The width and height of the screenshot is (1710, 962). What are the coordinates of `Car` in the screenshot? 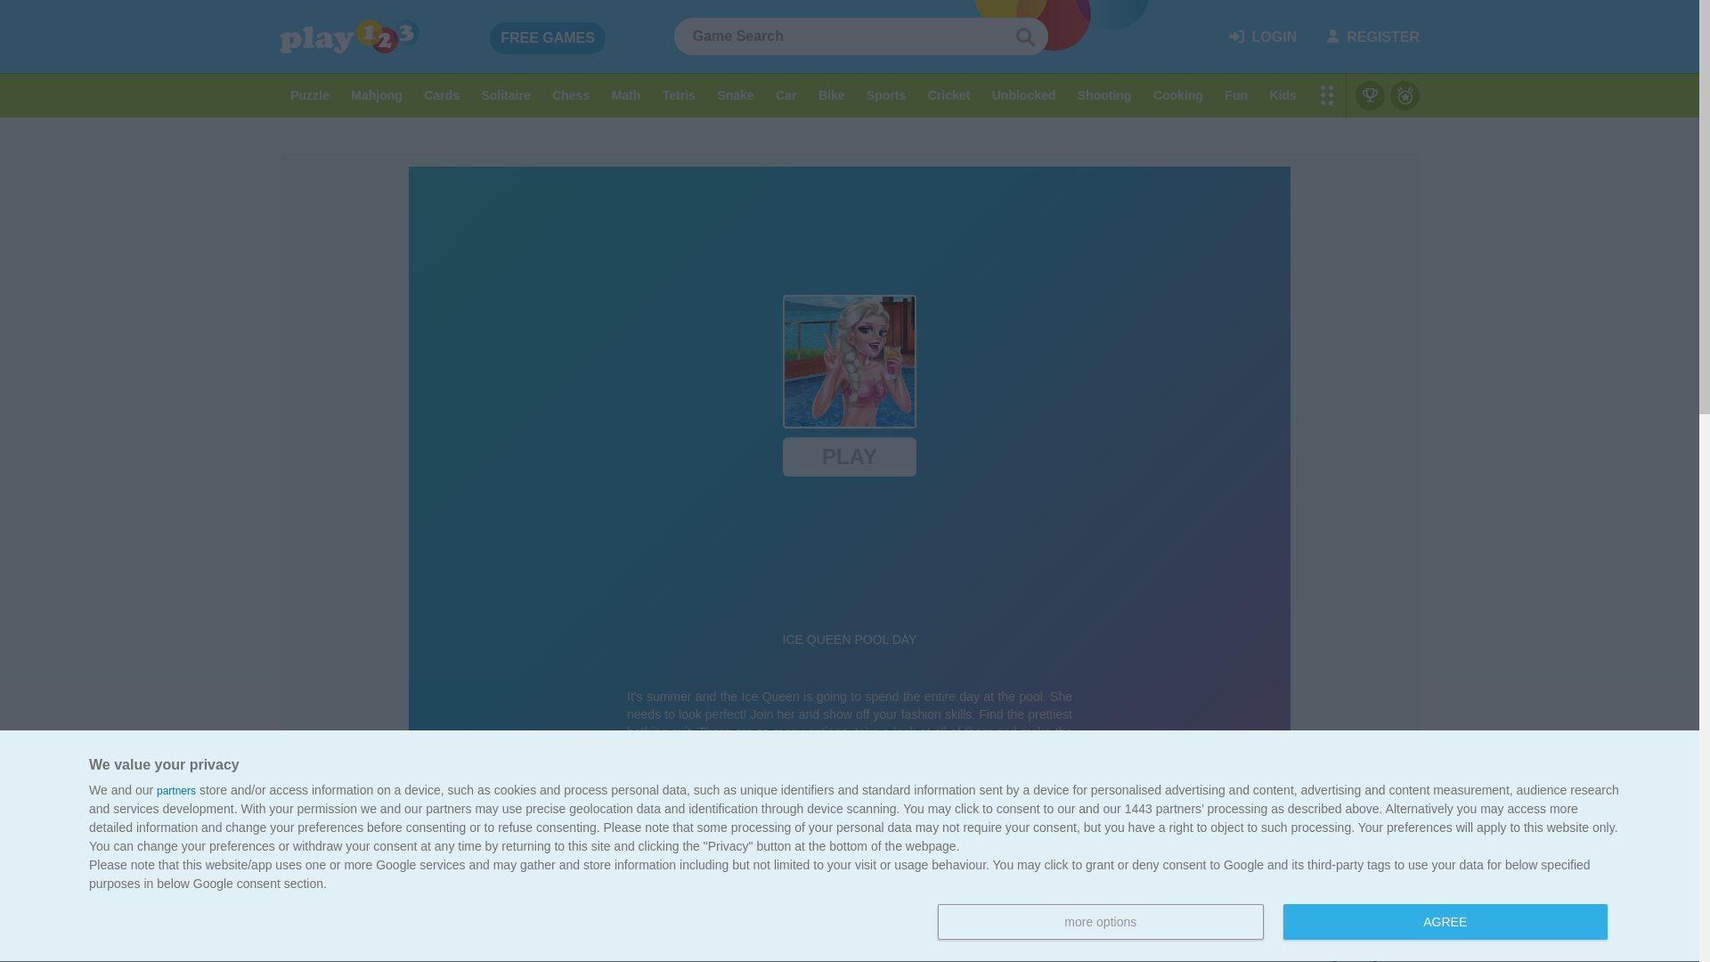 It's located at (547, 37).